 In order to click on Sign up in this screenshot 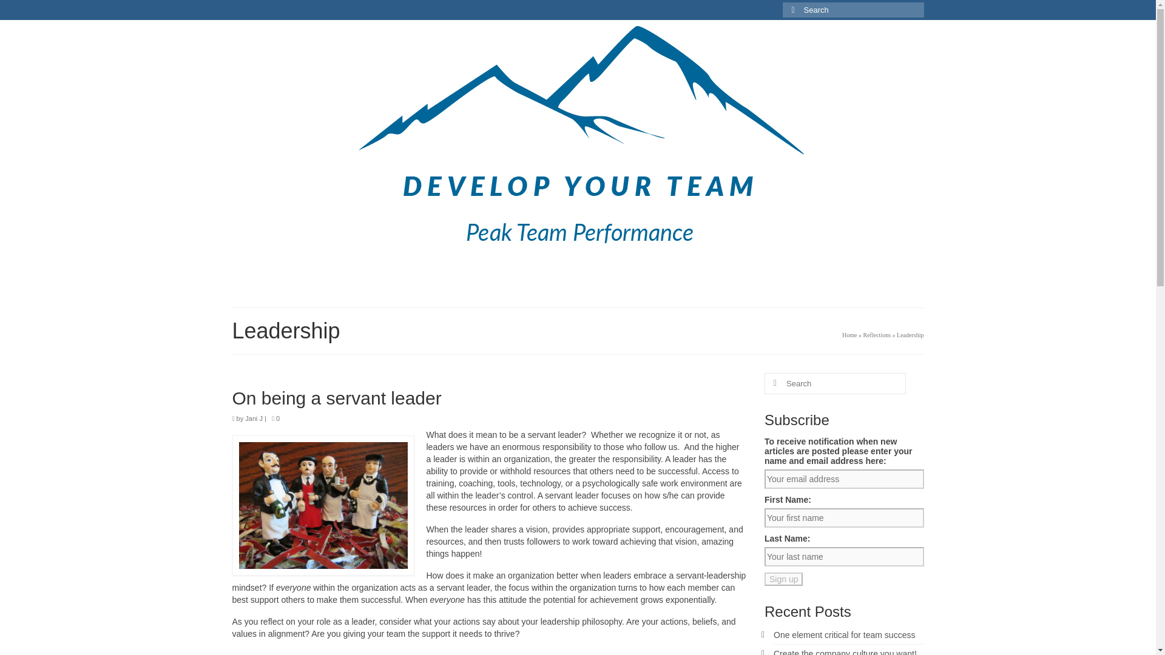, I will do `click(783, 579)`.